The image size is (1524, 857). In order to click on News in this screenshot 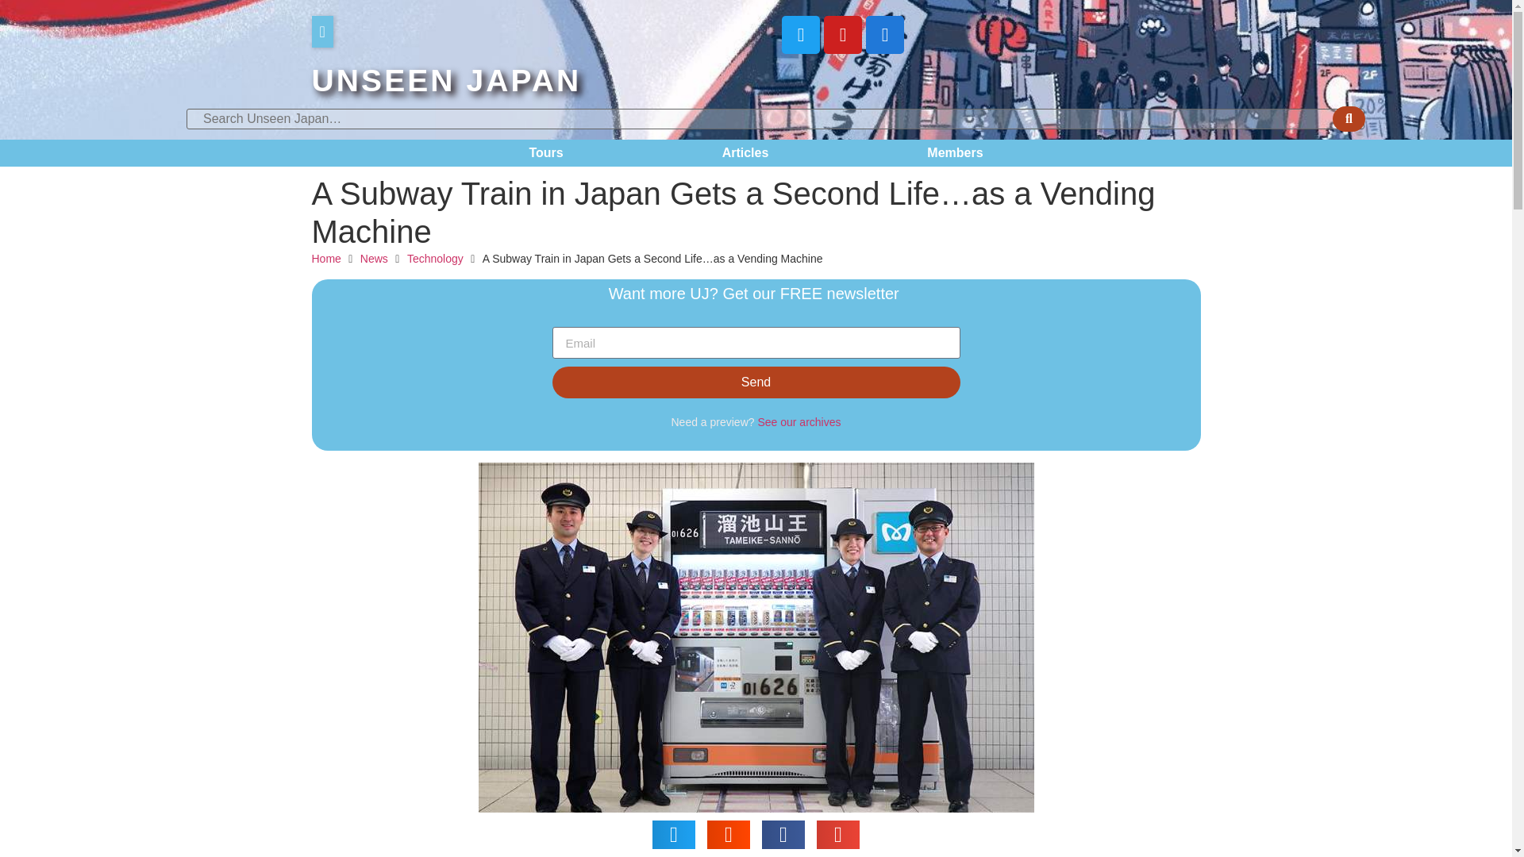, I will do `click(374, 259)`.